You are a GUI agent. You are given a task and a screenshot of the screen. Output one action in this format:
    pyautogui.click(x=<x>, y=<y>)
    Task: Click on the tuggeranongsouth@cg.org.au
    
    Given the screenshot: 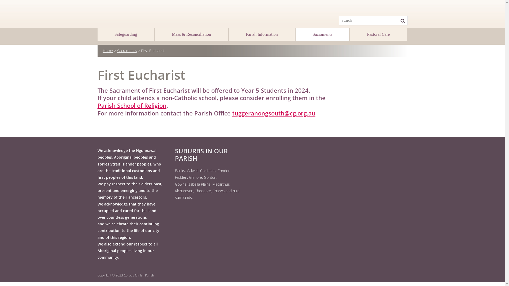 What is the action you would take?
    pyautogui.click(x=274, y=113)
    